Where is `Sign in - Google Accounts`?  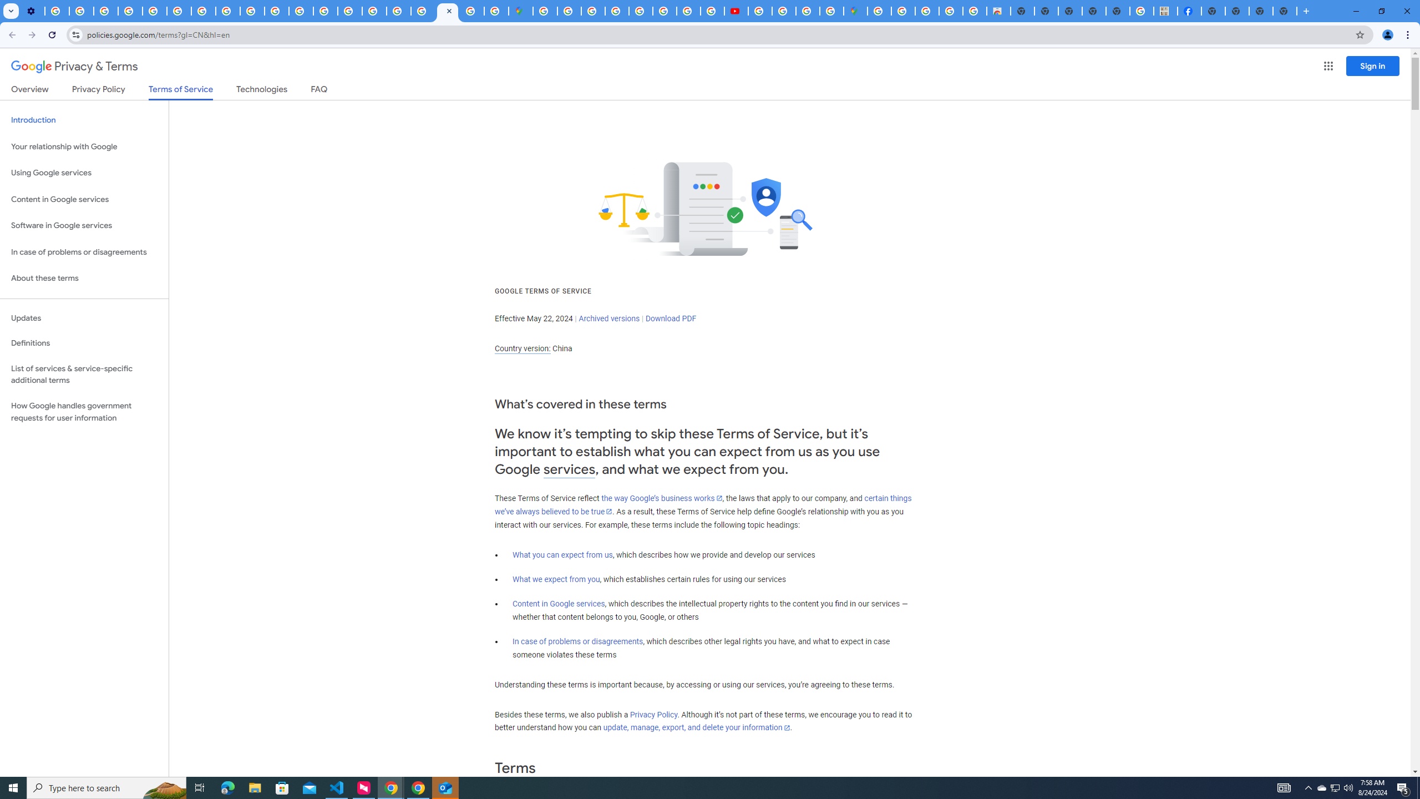 Sign in - Google Accounts is located at coordinates (423, 11).